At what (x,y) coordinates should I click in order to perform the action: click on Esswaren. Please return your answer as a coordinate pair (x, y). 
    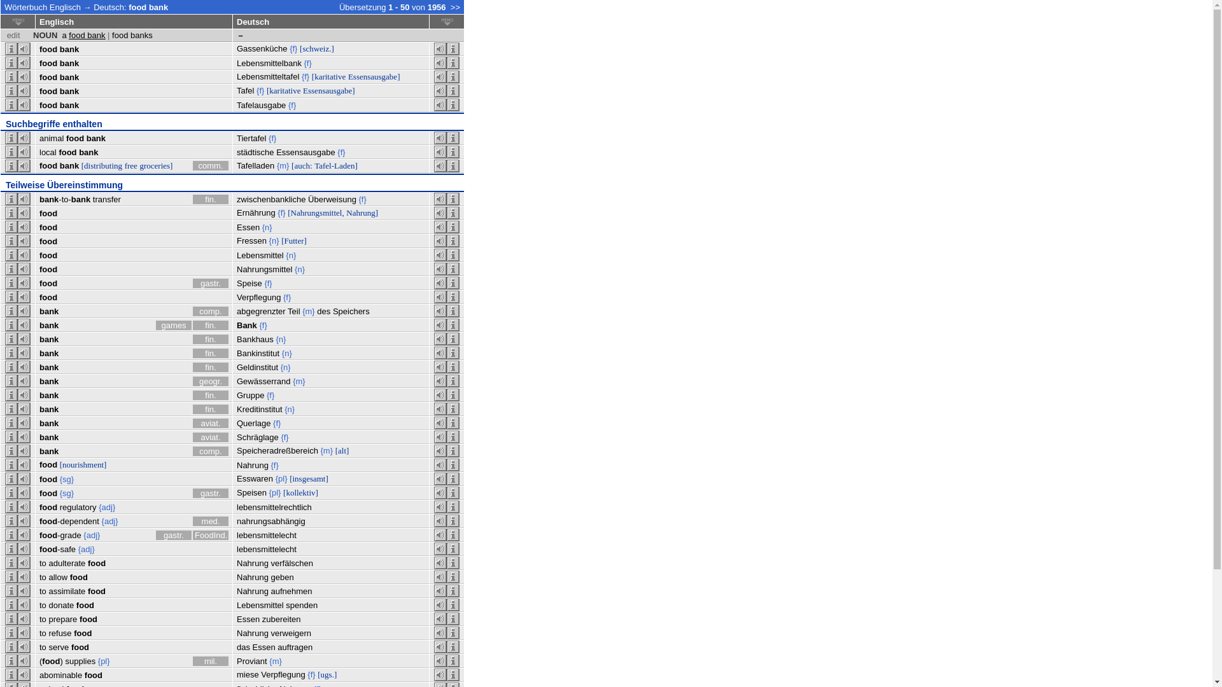
    Looking at the image, I should click on (255, 478).